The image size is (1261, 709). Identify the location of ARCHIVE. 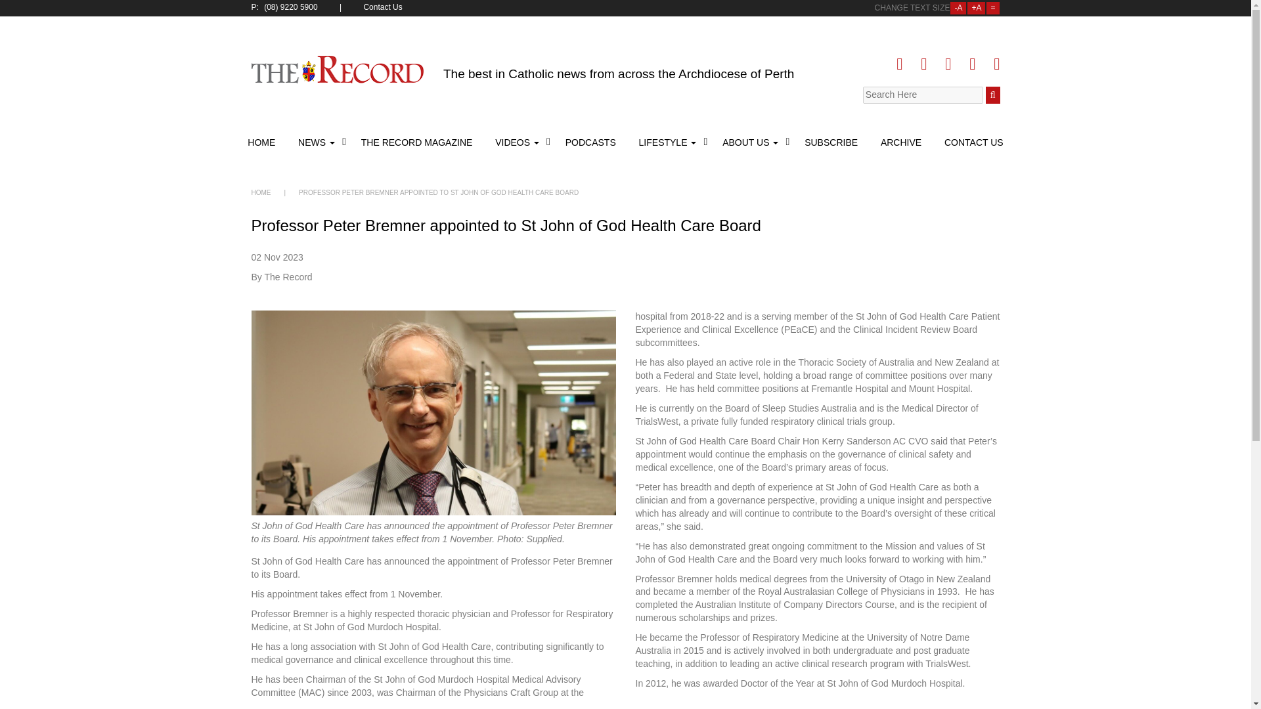
(901, 142).